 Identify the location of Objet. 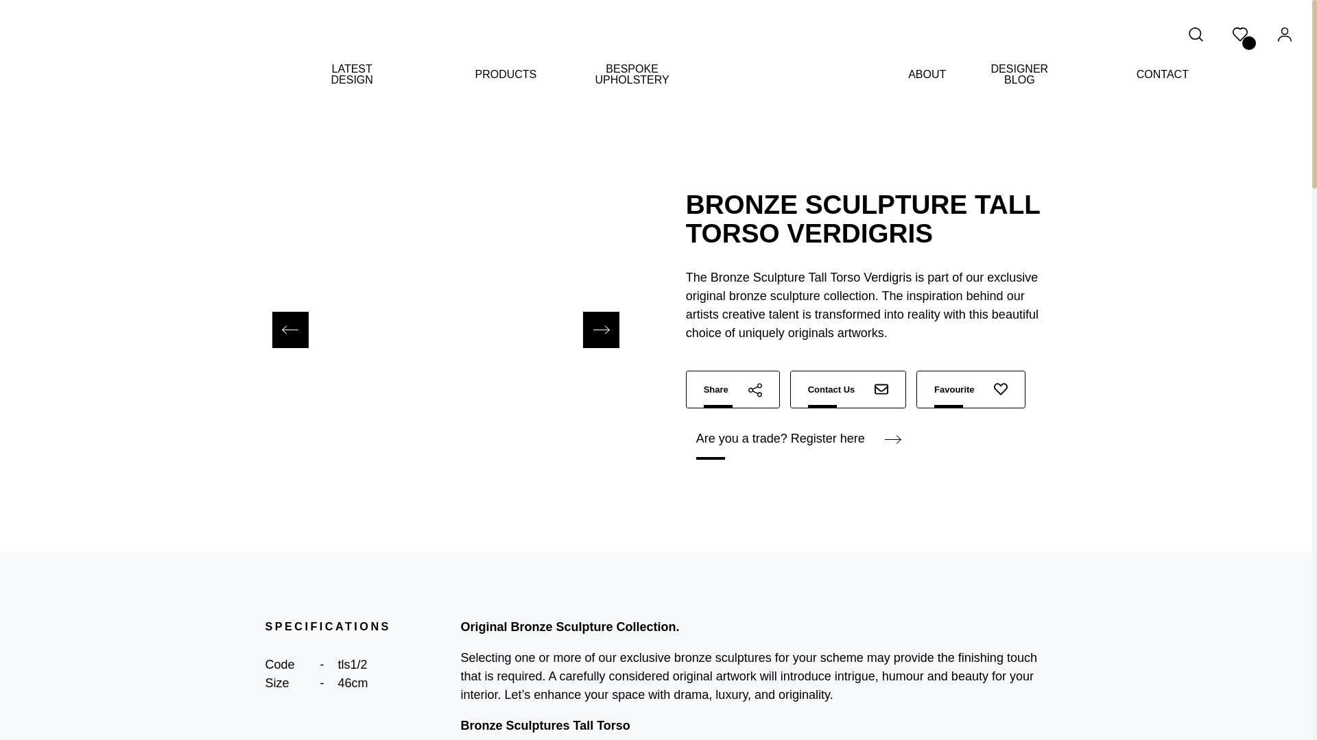
(468, 103).